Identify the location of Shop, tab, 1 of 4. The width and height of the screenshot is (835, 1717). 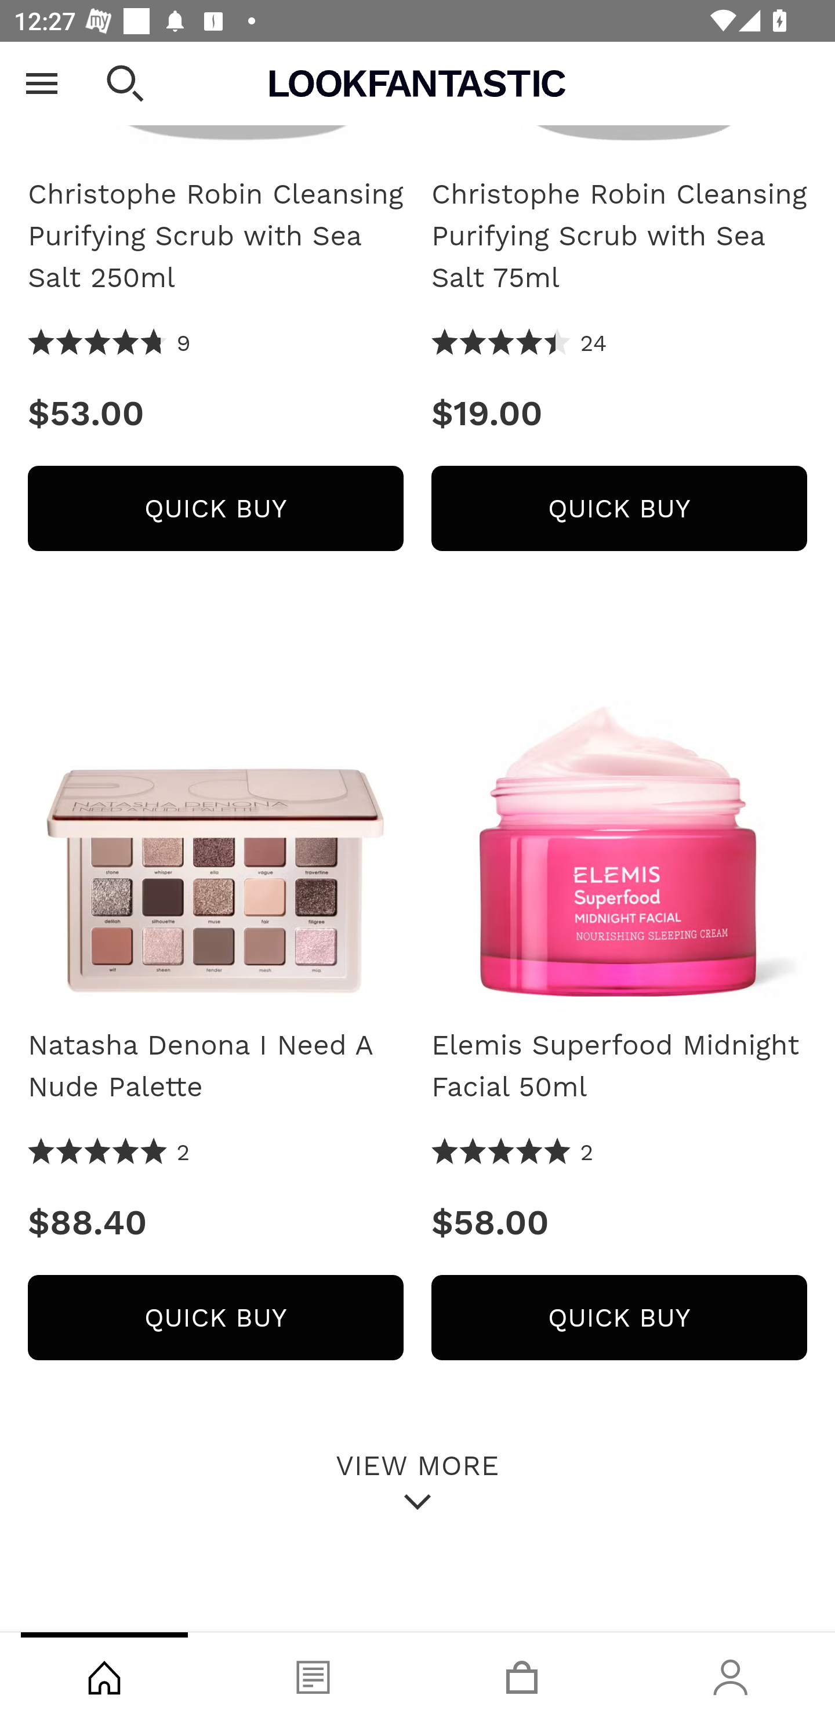
(104, 1675).